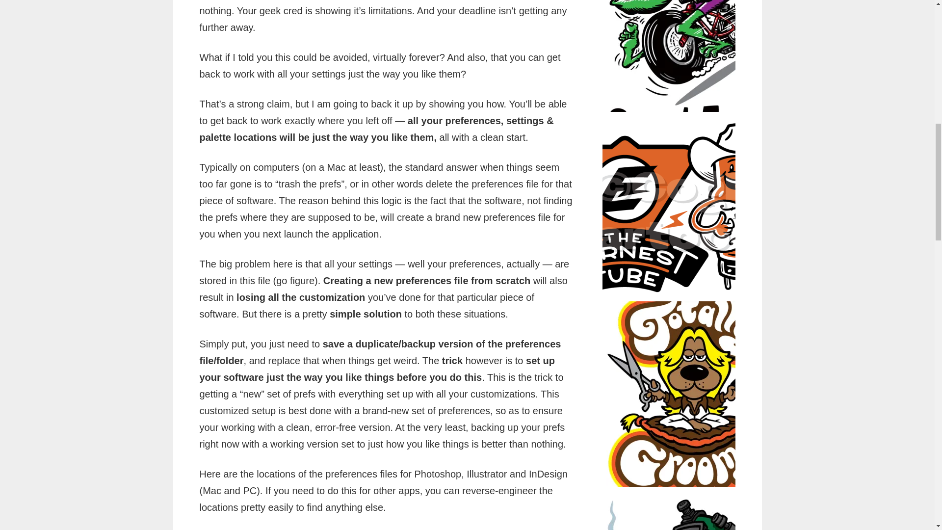 The height and width of the screenshot is (530, 942). Describe the element at coordinates (695, 56) in the screenshot. I see `fat-tire-speed-freak-coghill` at that location.